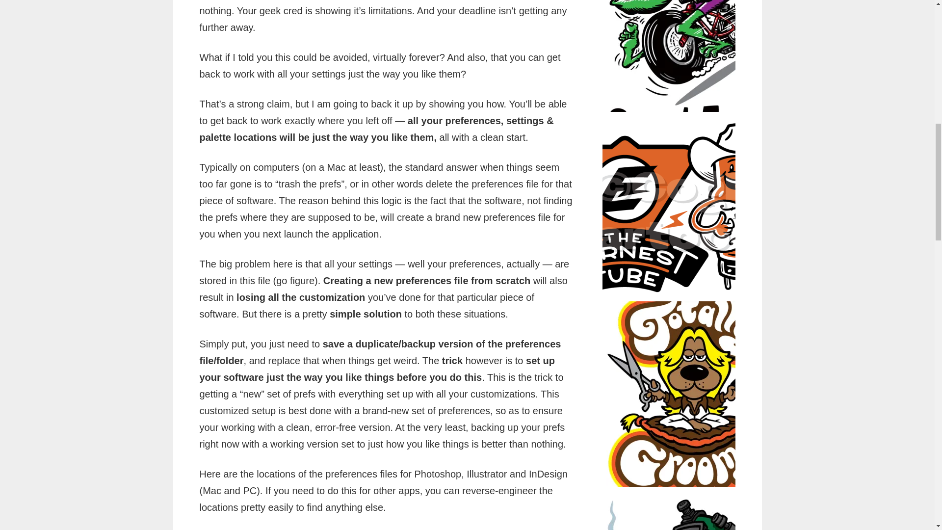 The height and width of the screenshot is (530, 942). Describe the element at coordinates (695, 56) in the screenshot. I see `fat-tire-speed-freak-coghill` at that location.